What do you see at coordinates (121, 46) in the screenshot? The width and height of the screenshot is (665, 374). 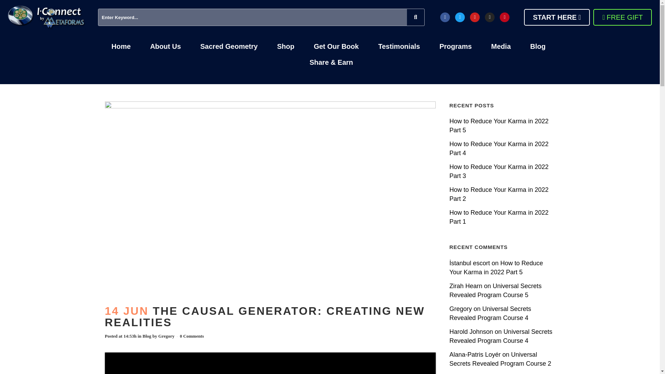 I see `Home` at bounding box center [121, 46].